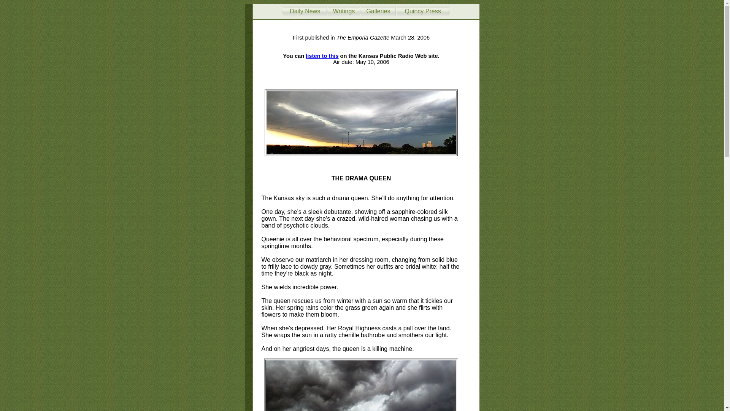 The width and height of the screenshot is (730, 411). I want to click on Writings, so click(344, 11).